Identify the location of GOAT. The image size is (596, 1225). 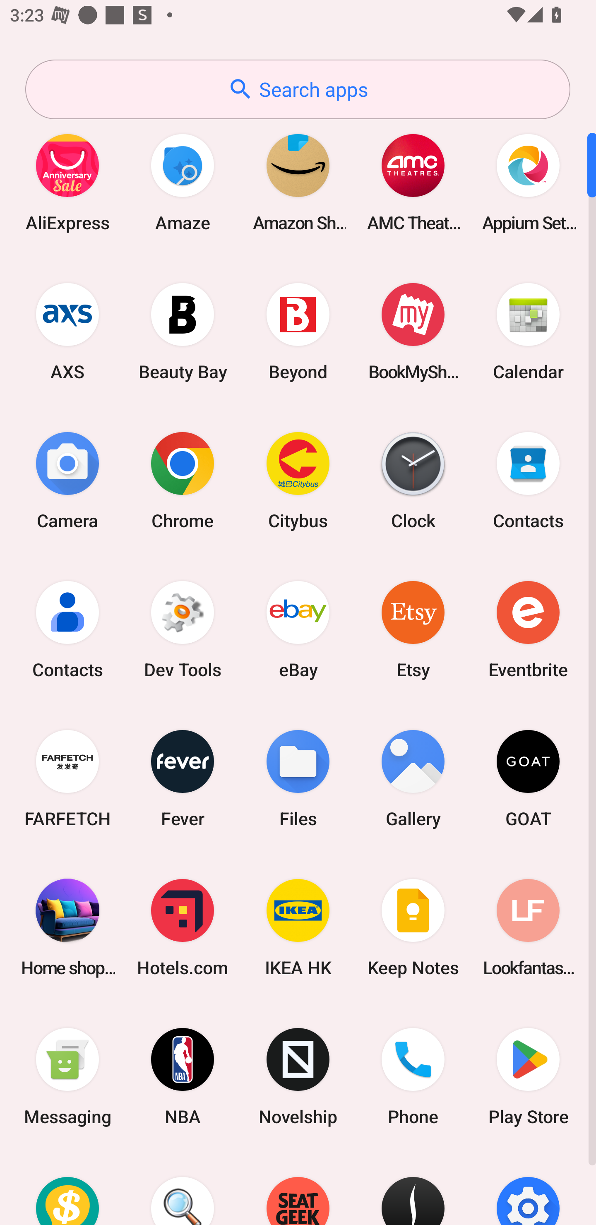
(528, 778).